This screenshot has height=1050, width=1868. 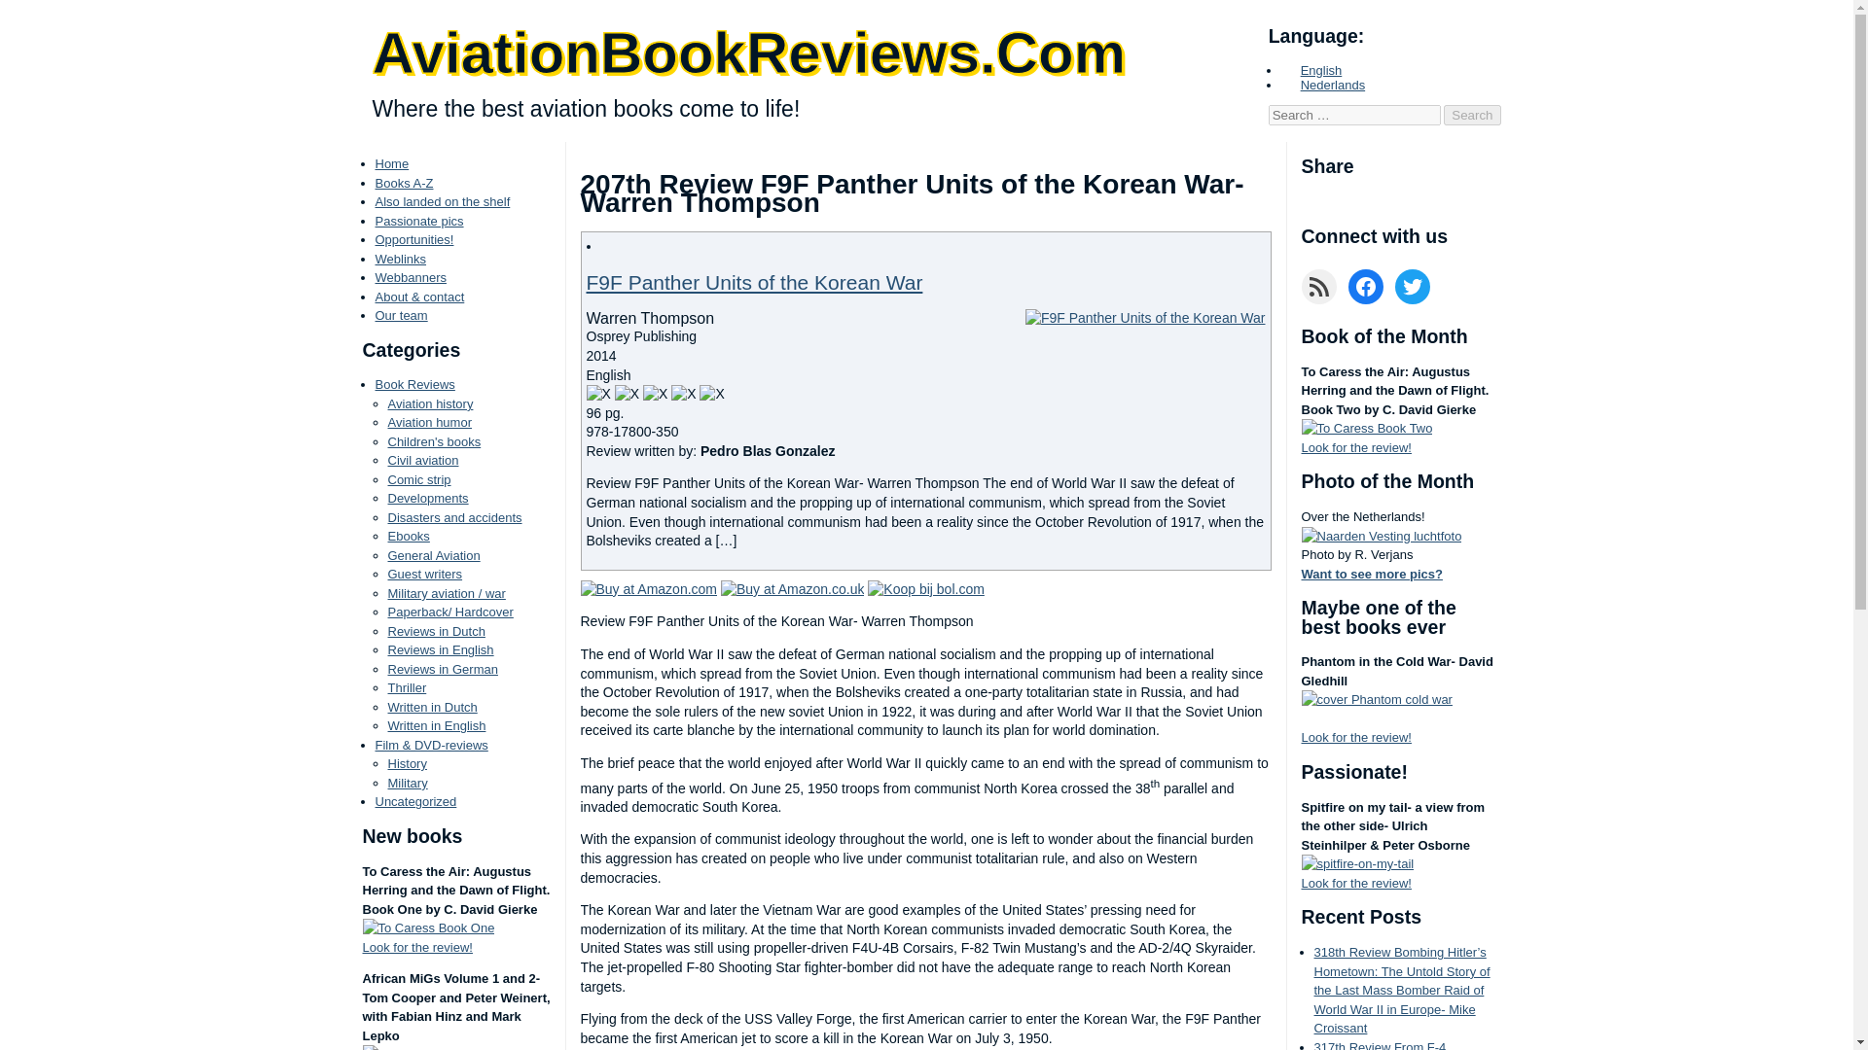 What do you see at coordinates (433, 441) in the screenshot?
I see `Children's books` at bounding box center [433, 441].